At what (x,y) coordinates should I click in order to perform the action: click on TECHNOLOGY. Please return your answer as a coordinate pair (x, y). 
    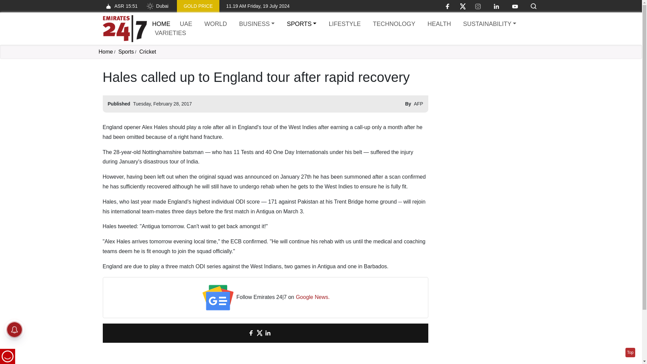
    Looking at the image, I should click on (394, 24).